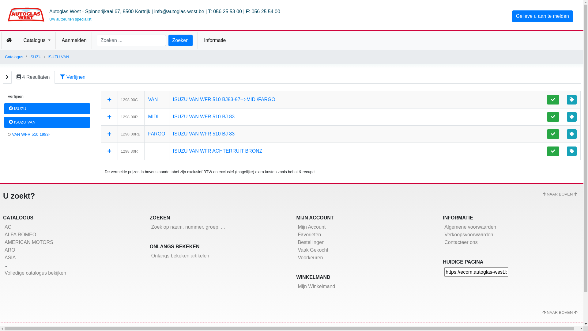 The width and height of the screenshot is (588, 331). What do you see at coordinates (129, 151) in the screenshot?
I see `1298 30R` at bounding box center [129, 151].